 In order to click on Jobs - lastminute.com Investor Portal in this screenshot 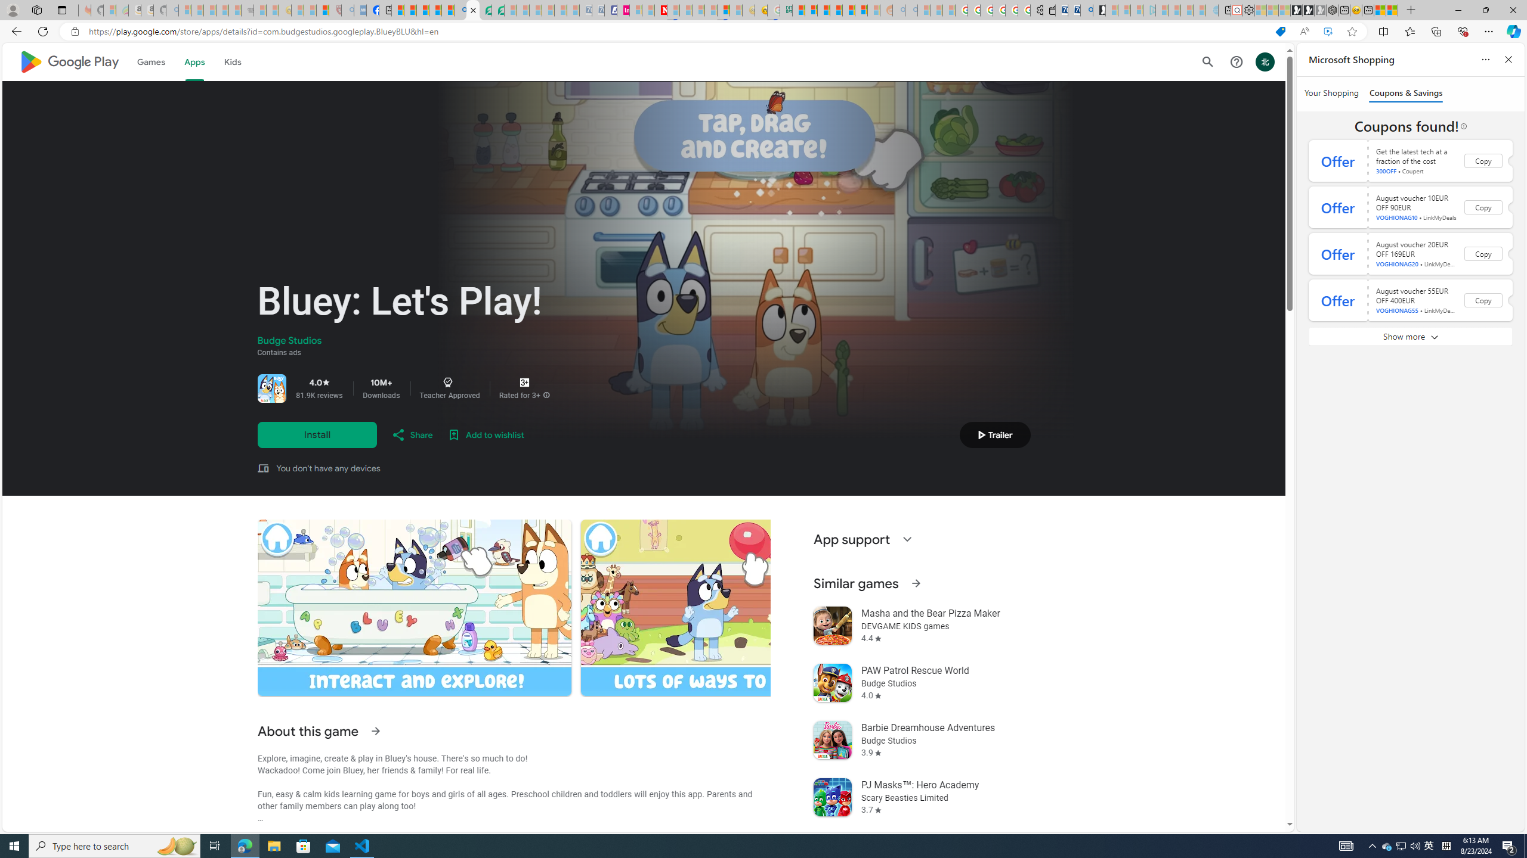, I will do `click(623, 10)`.